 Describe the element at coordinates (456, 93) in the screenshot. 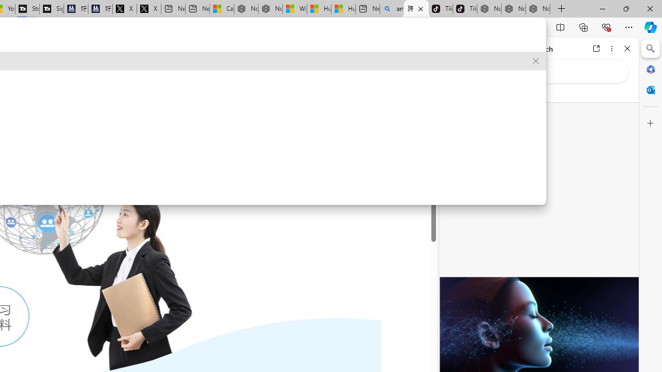

I see `Web scope` at that location.